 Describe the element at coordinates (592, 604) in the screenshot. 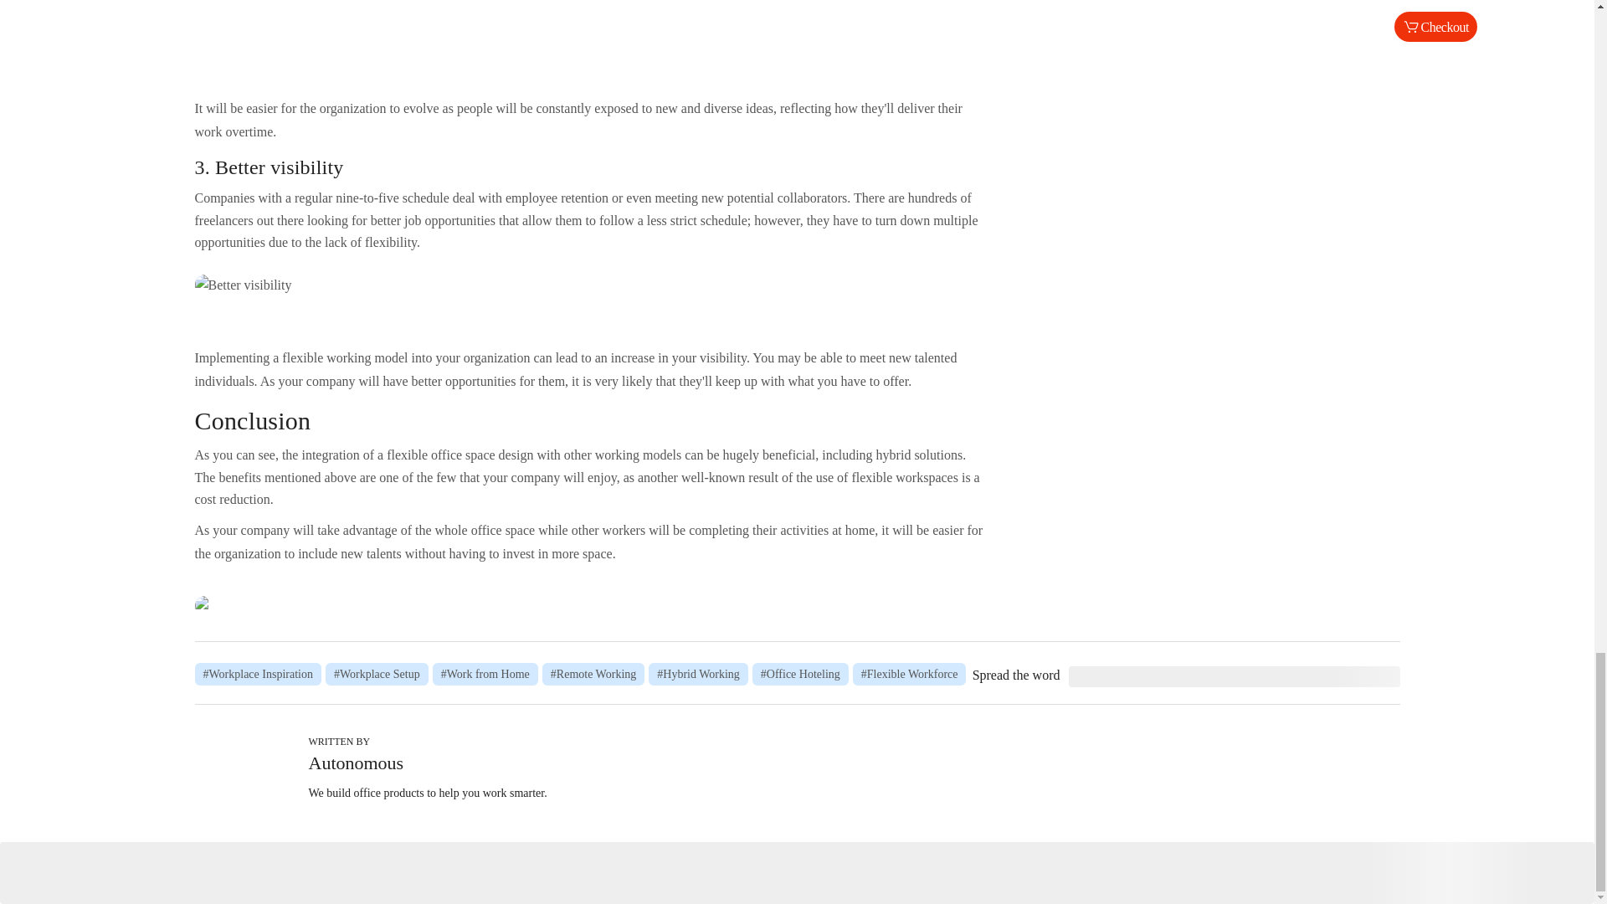

I see `Autonomous Chair Ultra - First 3D-Printed Chair` at that location.